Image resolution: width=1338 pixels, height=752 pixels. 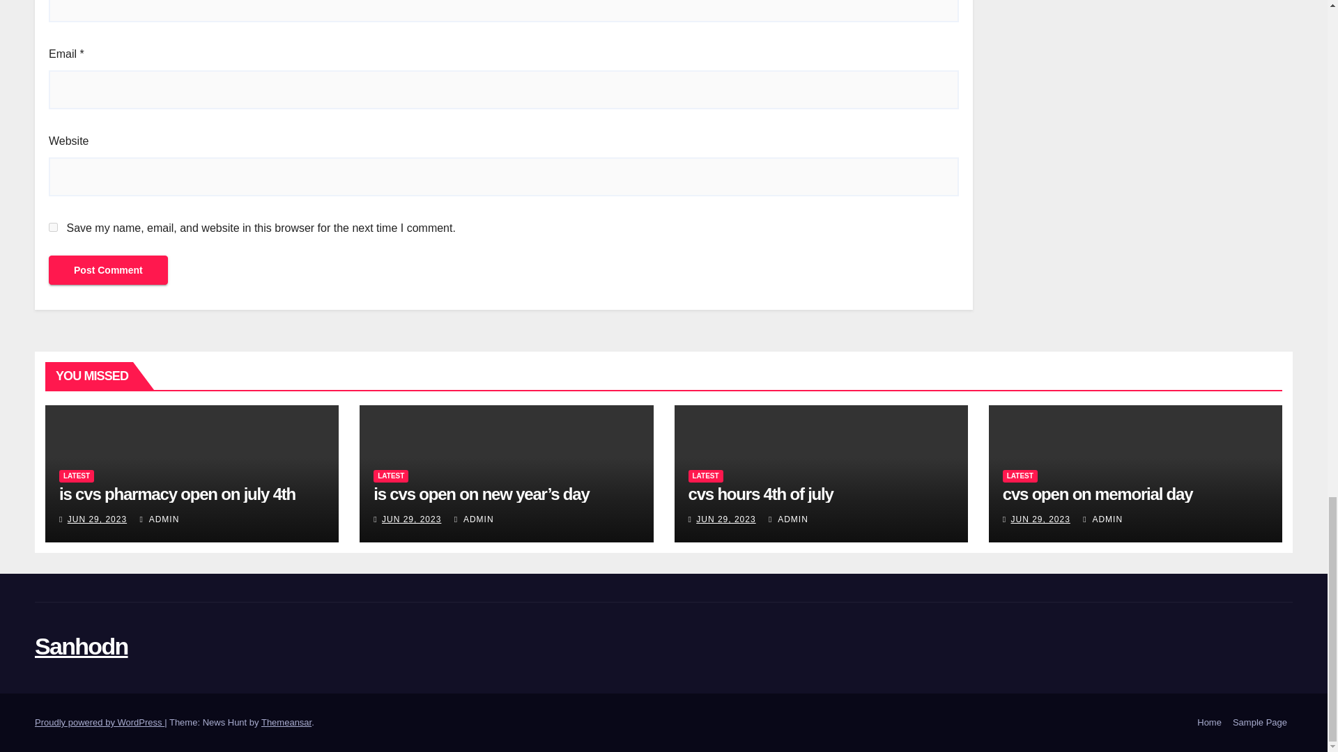 What do you see at coordinates (1209, 723) in the screenshot?
I see `Home` at bounding box center [1209, 723].